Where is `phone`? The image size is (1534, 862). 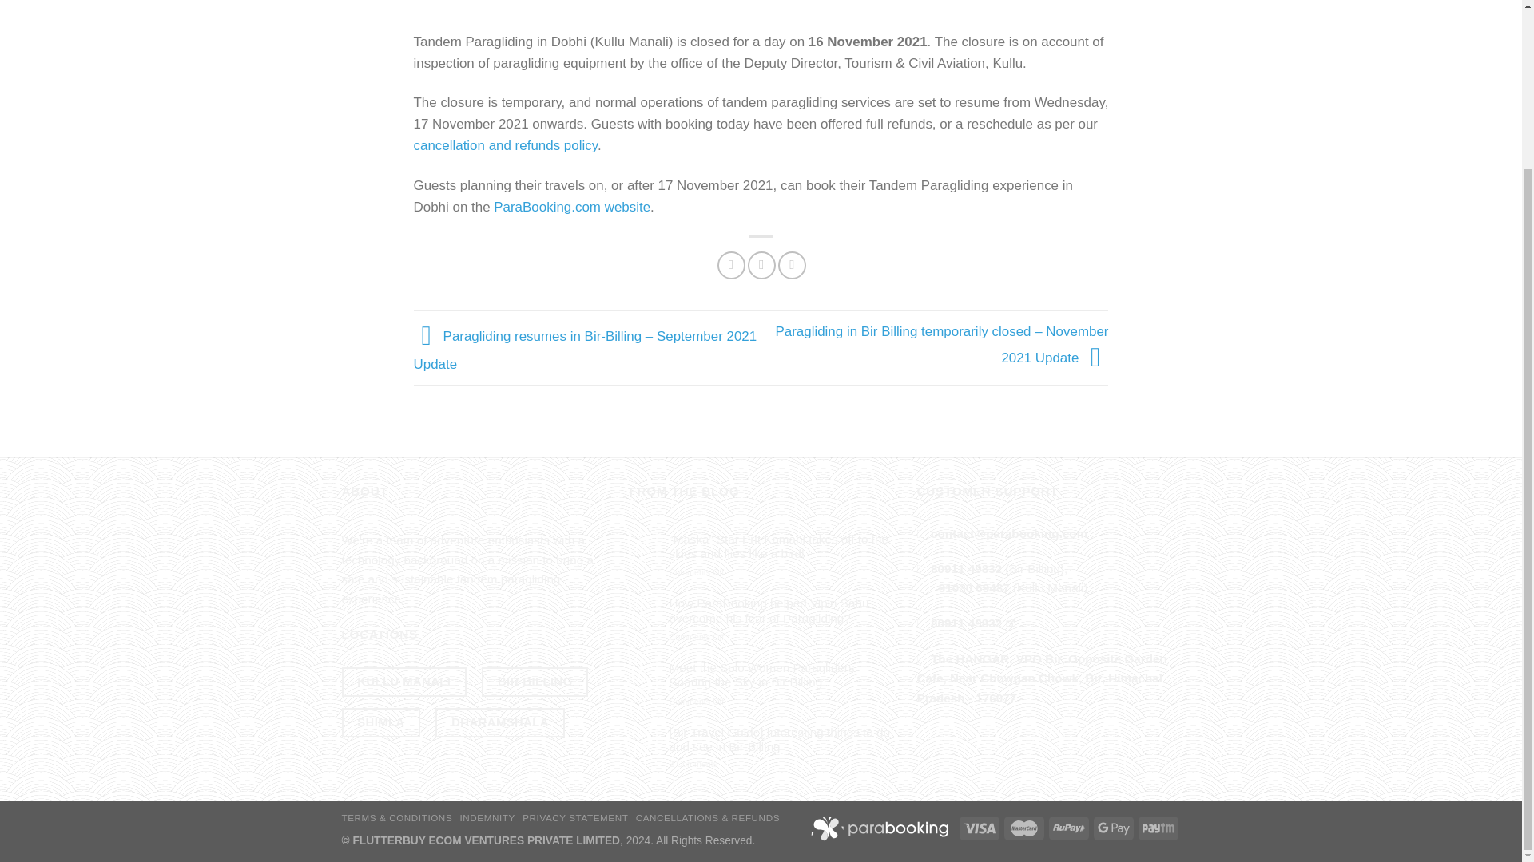 phone is located at coordinates (966, 568).